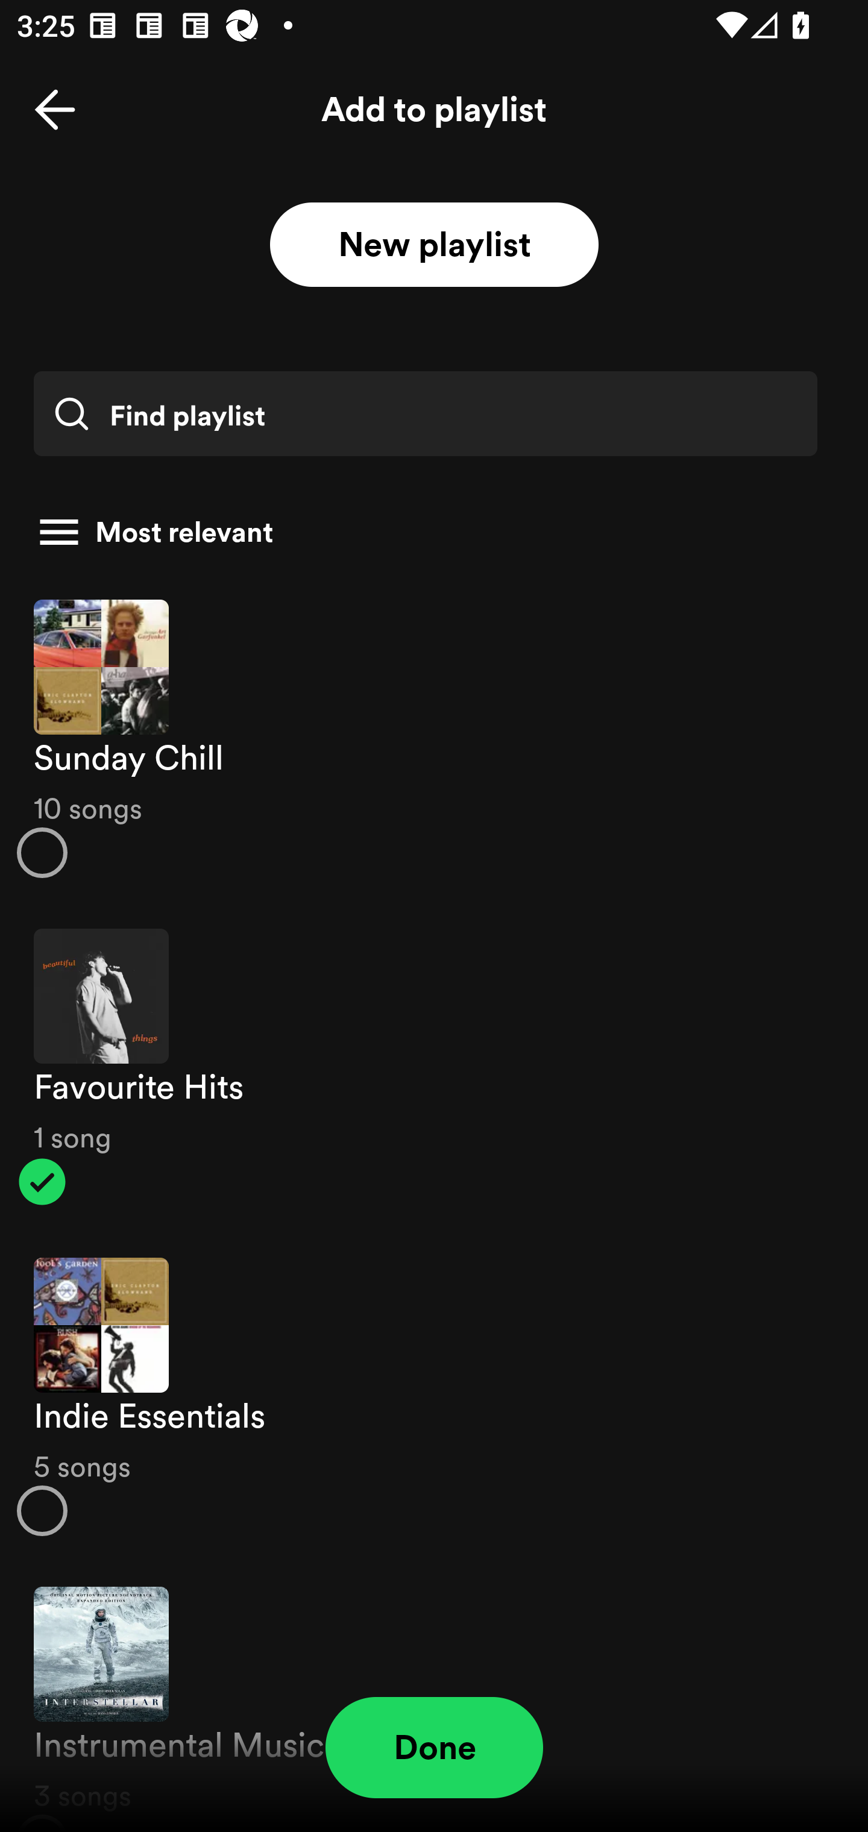 The width and height of the screenshot is (868, 1832). I want to click on Indie Essentials 5 songs, so click(434, 1397).